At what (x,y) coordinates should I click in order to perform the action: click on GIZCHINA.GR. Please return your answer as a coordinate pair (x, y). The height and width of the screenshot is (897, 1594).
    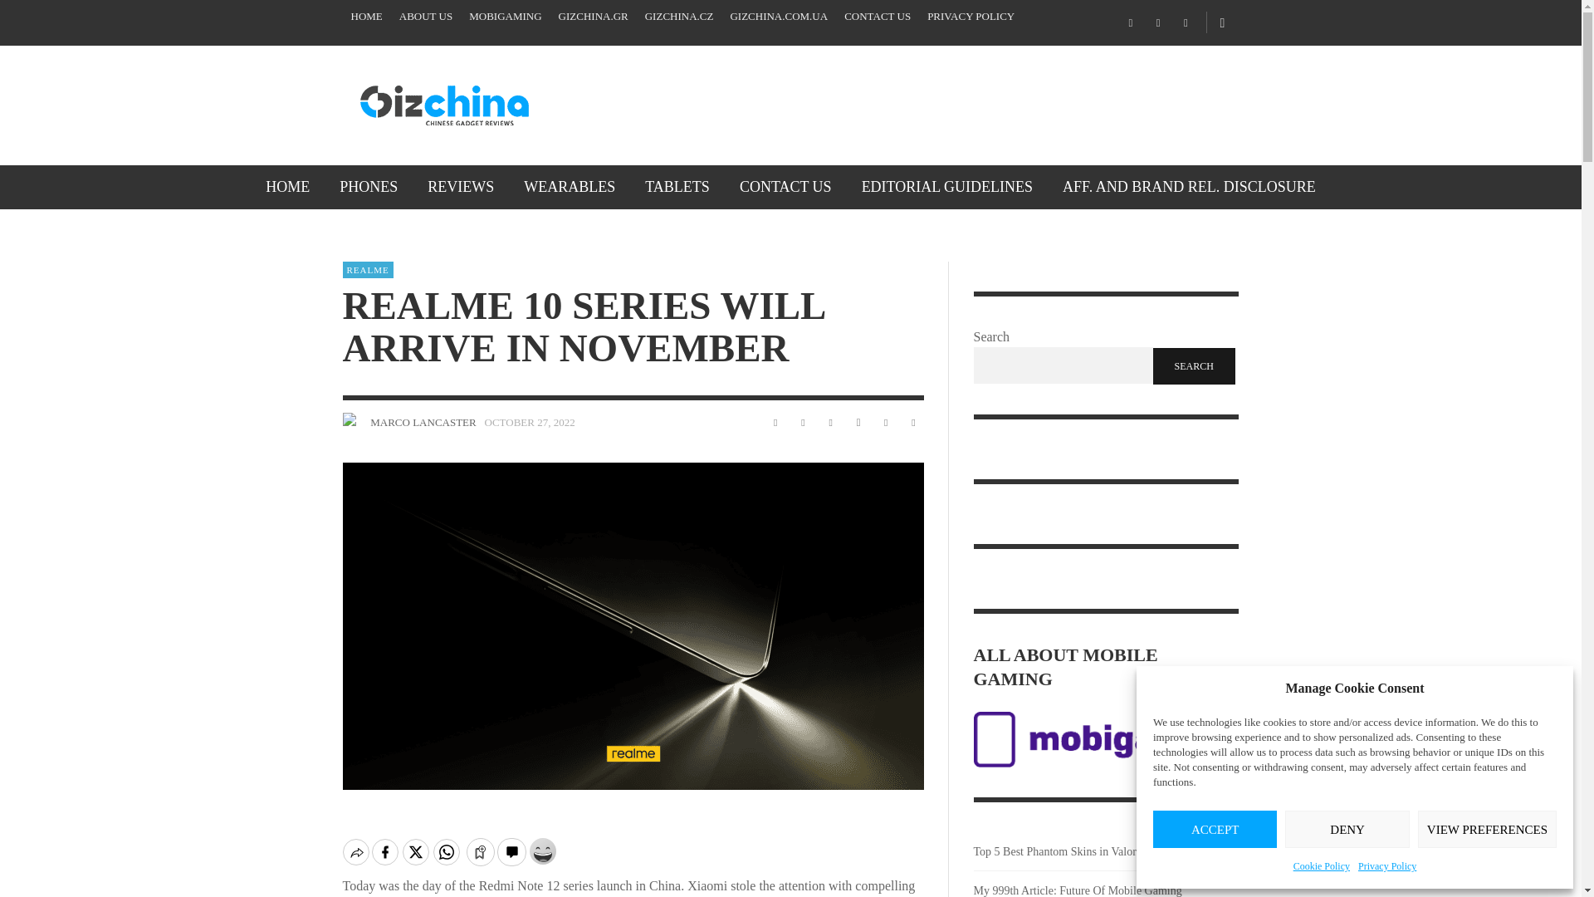
    Looking at the image, I should click on (593, 17).